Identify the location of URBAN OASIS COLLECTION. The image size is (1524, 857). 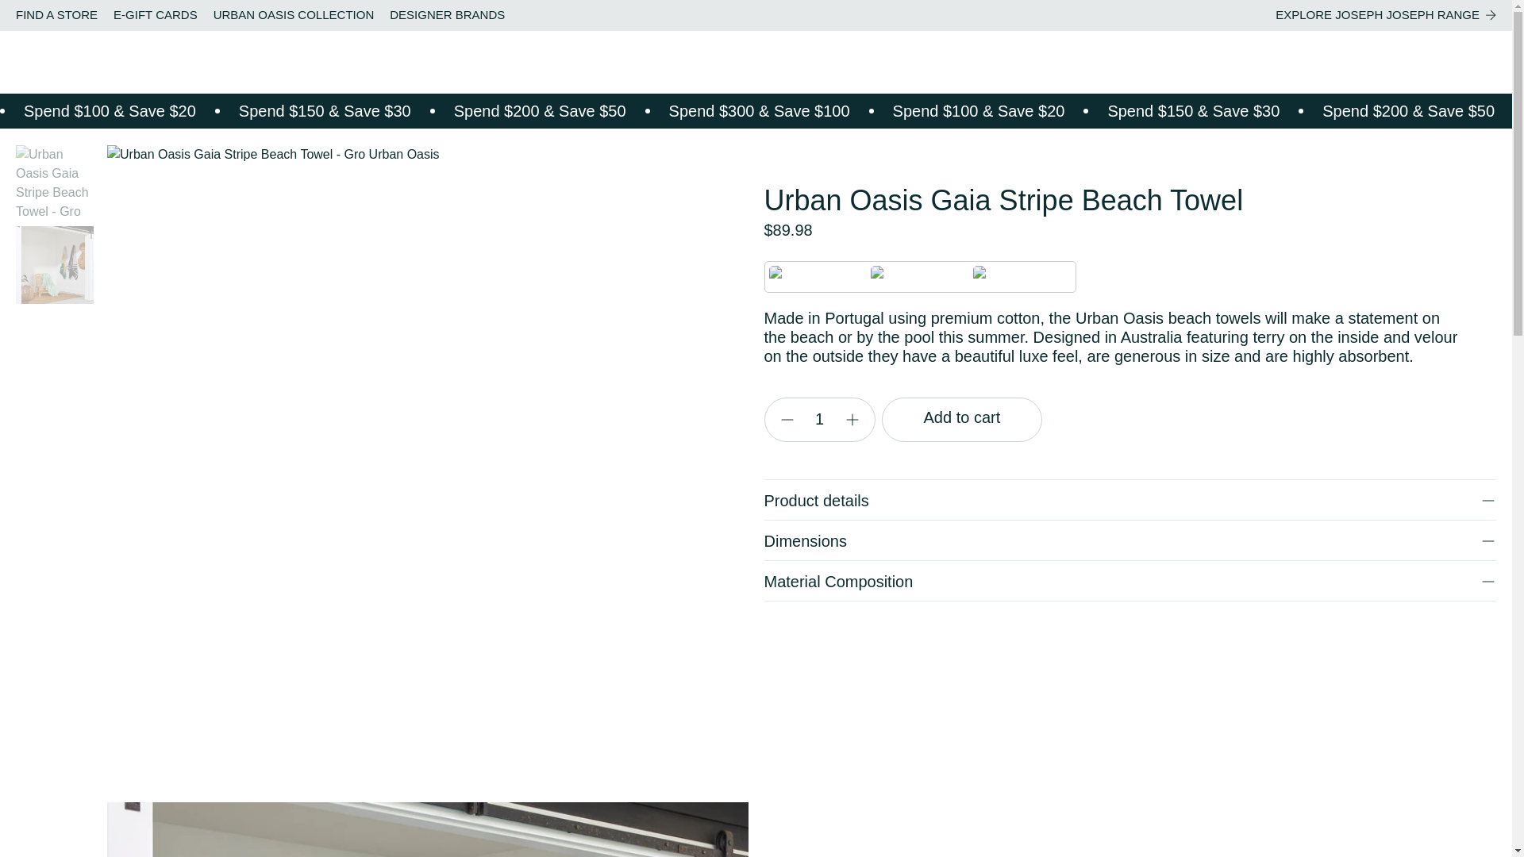
(294, 15).